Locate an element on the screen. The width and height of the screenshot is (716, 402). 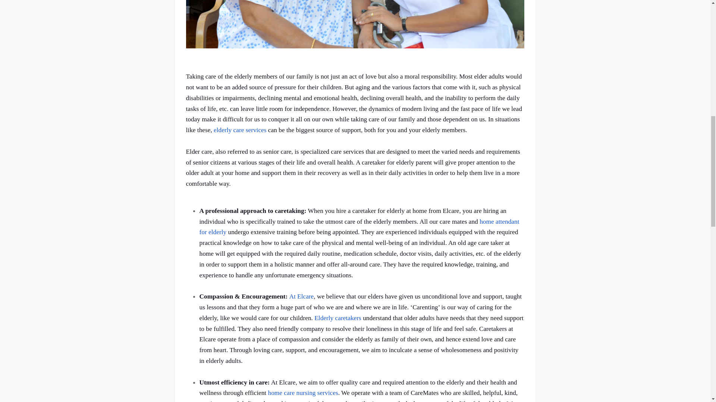
Elderly caretakers is located at coordinates (338, 318).